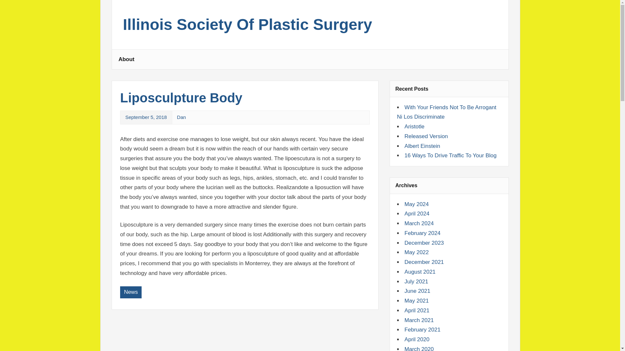 The height and width of the screenshot is (351, 625). Describe the element at coordinates (417, 252) in the screenshot. I see `May 2022` at that location.